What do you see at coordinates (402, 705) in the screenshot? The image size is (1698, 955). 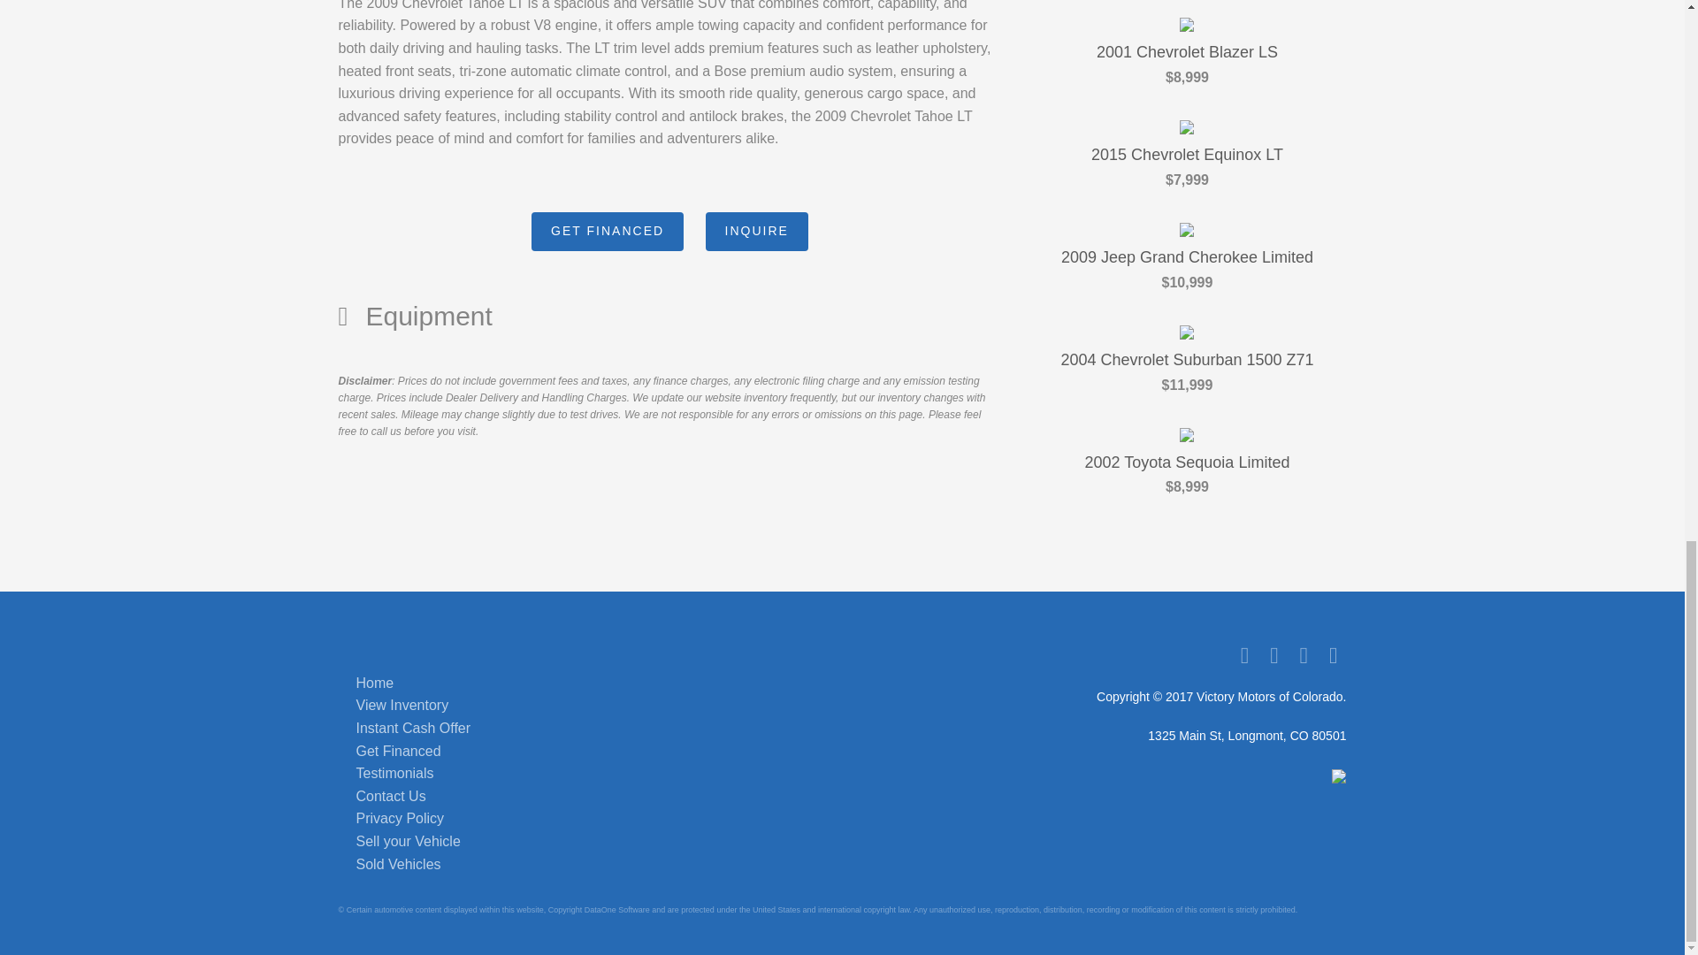 I see `View Inventory` at bounding box center [402, 705].